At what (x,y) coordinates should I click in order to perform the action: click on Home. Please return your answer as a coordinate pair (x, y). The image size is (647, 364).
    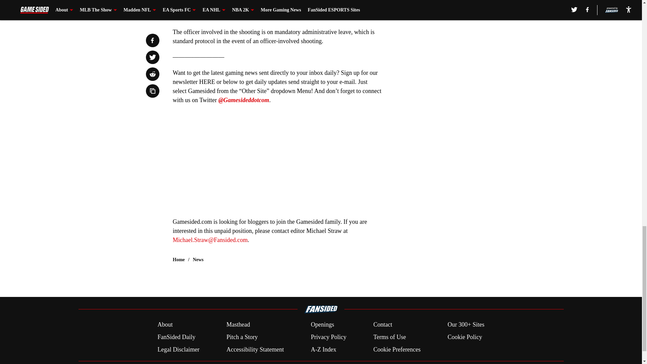
    Looking at the image, I should click on (179, 260).